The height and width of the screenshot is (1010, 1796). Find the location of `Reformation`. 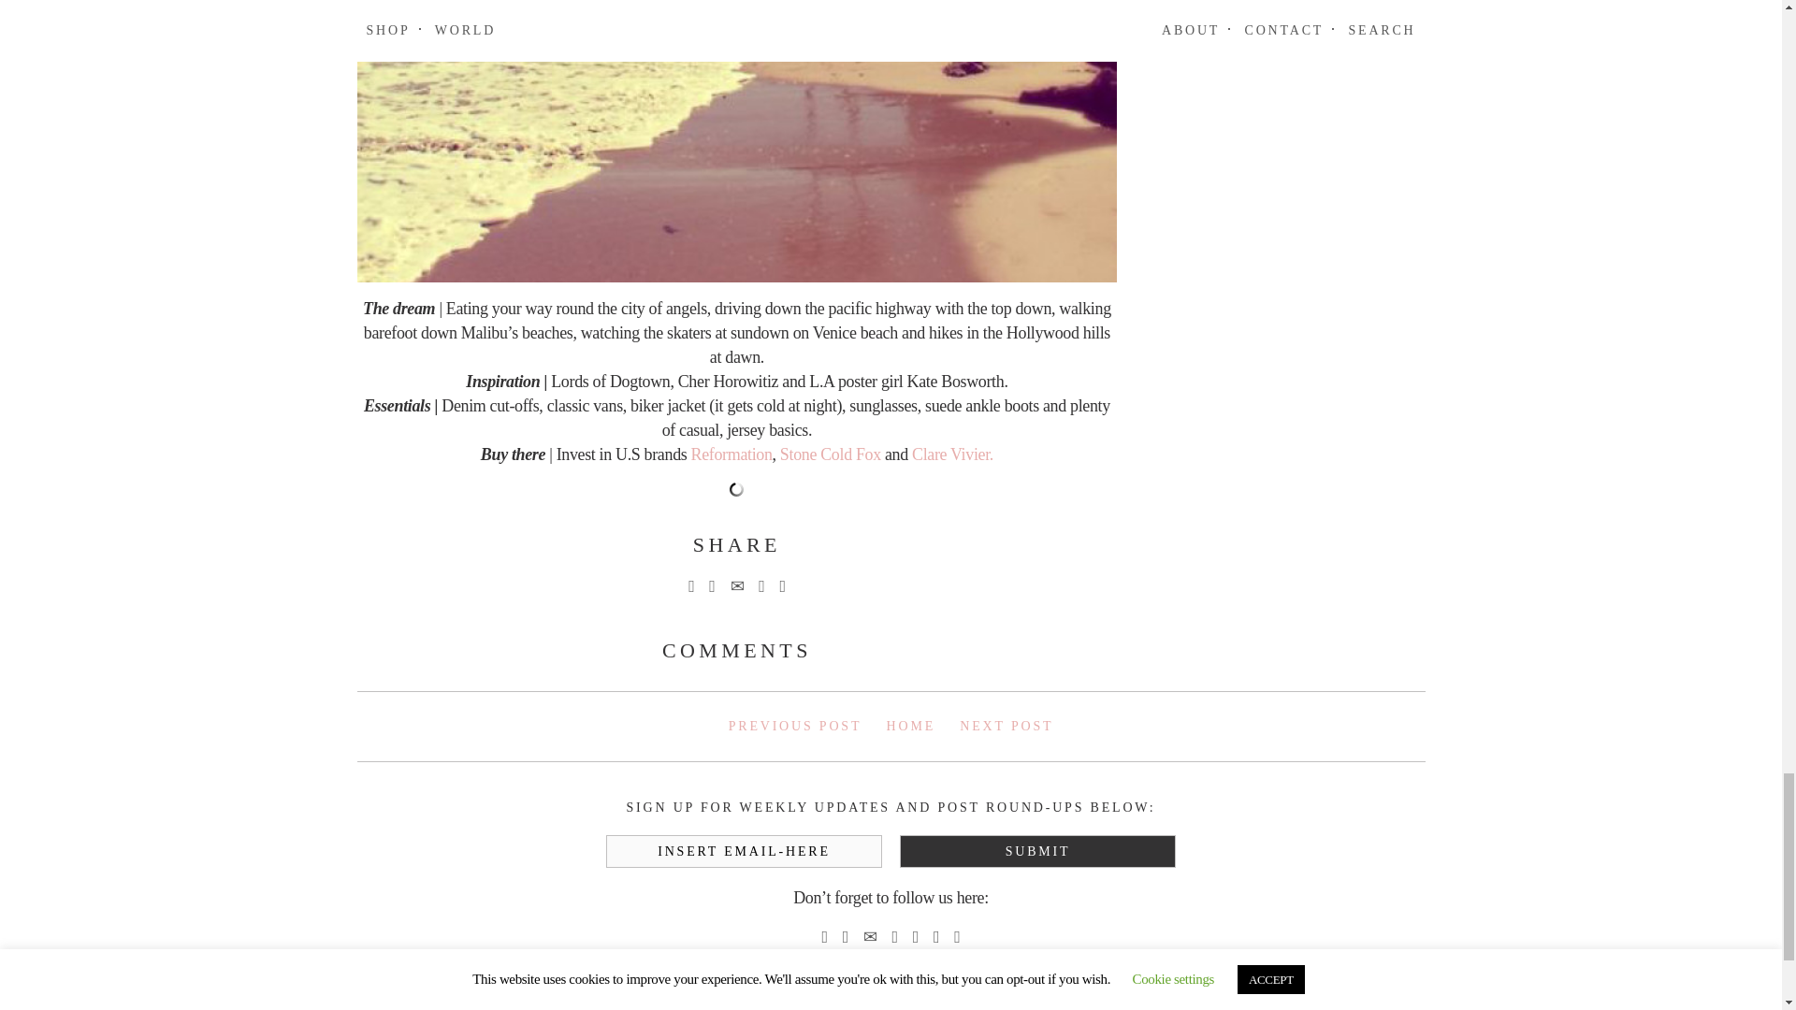

Reformation is located at coordinates (731, 454).